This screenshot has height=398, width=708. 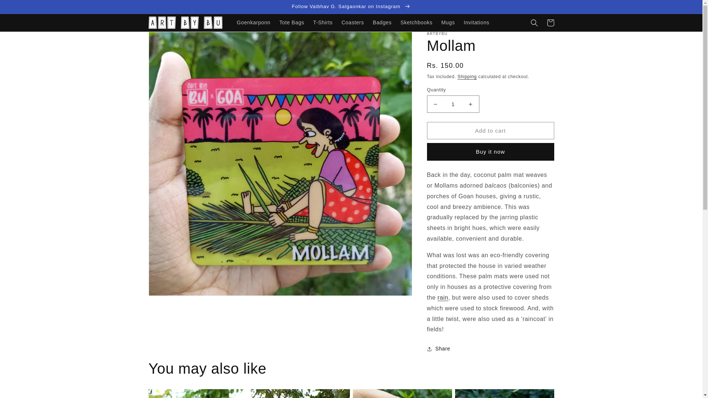 I want to click on rain, so click(x=442, y=298).